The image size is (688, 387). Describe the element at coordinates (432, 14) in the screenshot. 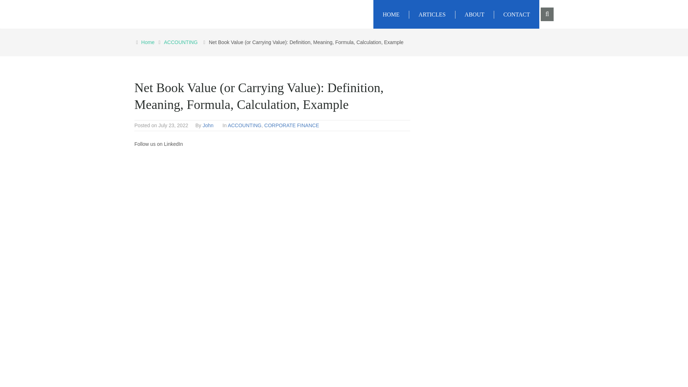

I see `ARTICLES` at that location.